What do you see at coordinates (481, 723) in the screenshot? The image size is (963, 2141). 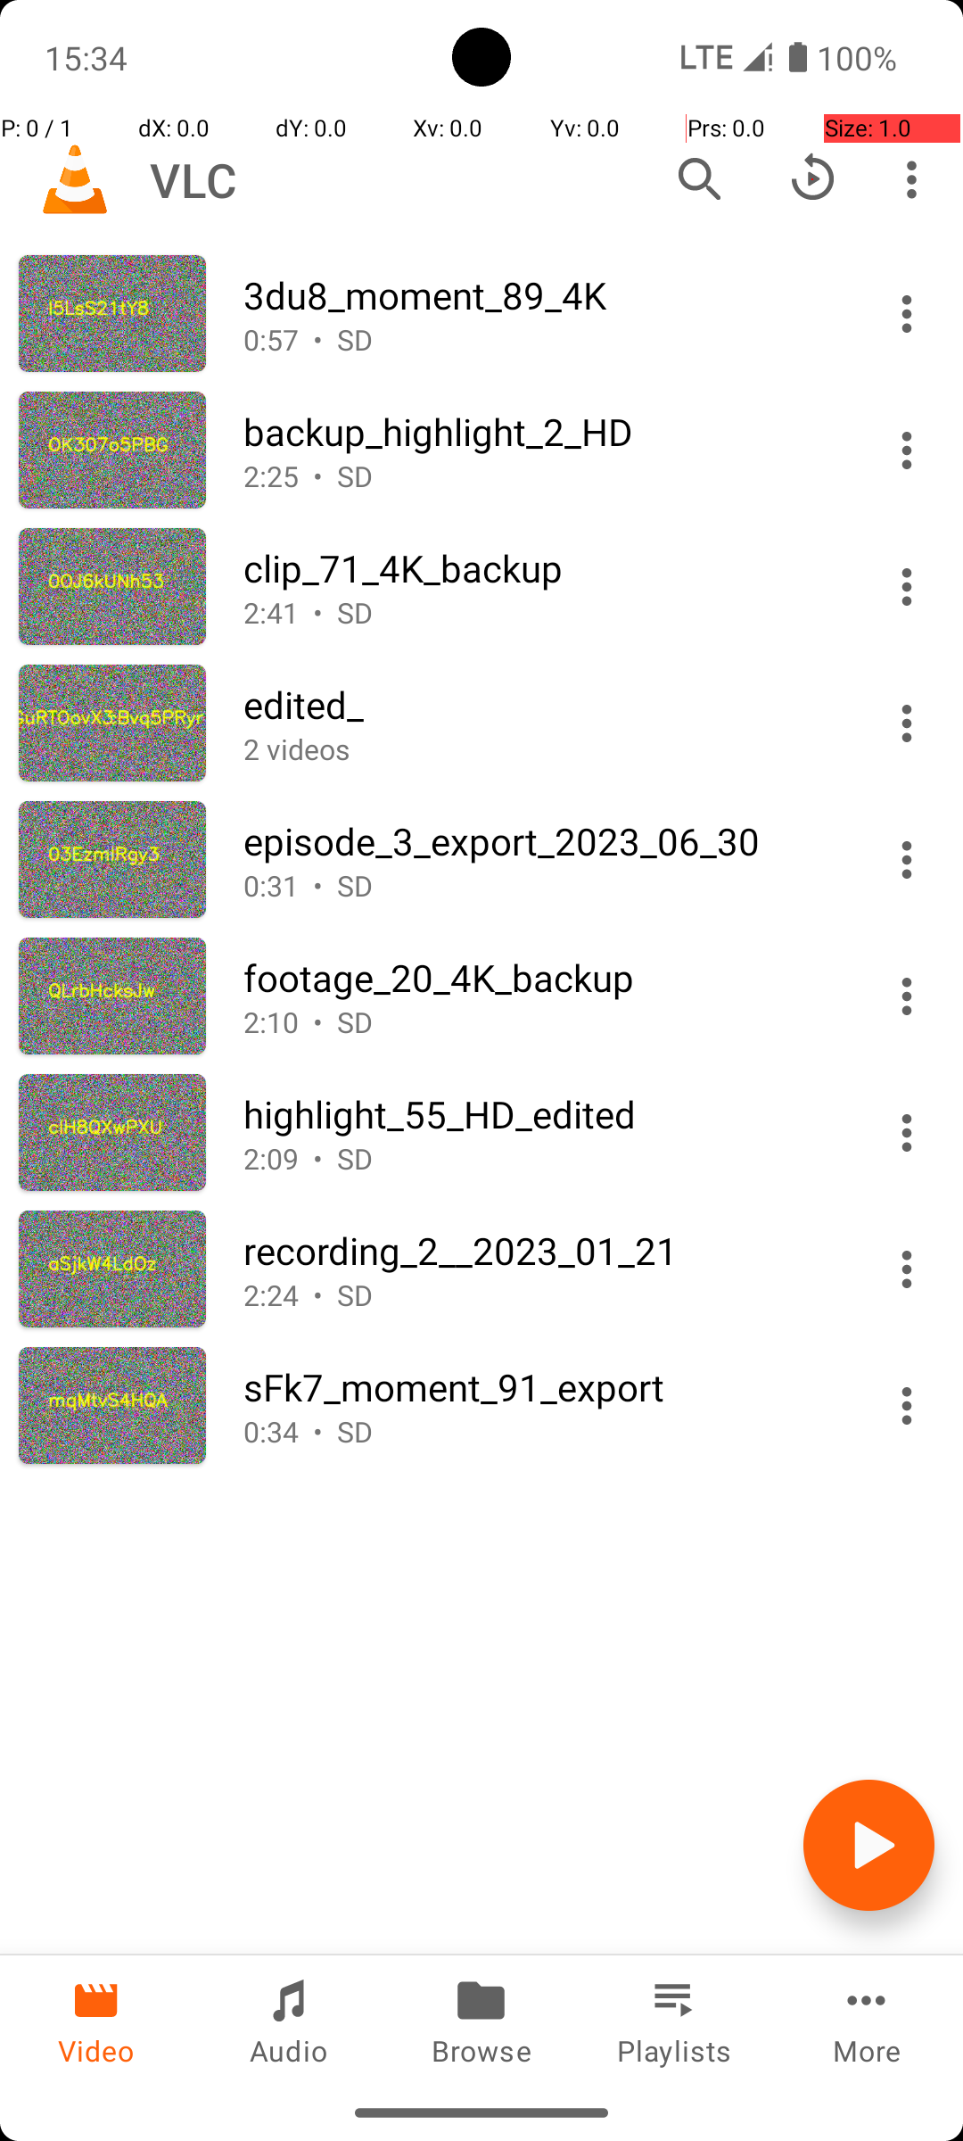 I see `Video group: edited_, 2 videos` at bounding box center [481, 723].